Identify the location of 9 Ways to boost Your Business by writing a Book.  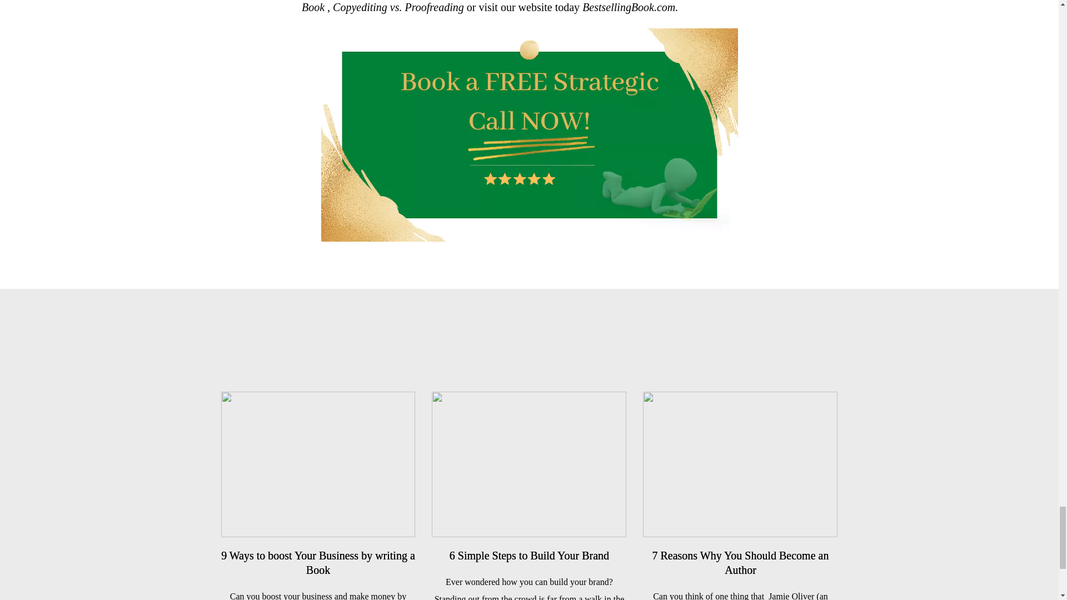
(318, 562).